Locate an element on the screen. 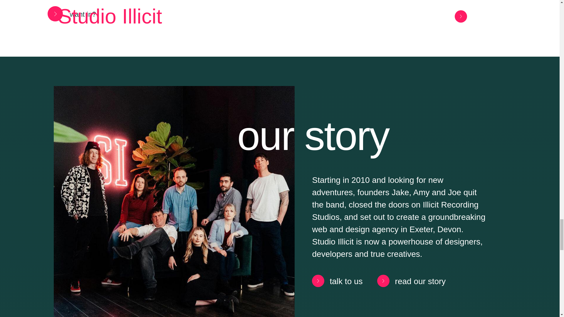  talk to us is located at coordinates (334, 281).